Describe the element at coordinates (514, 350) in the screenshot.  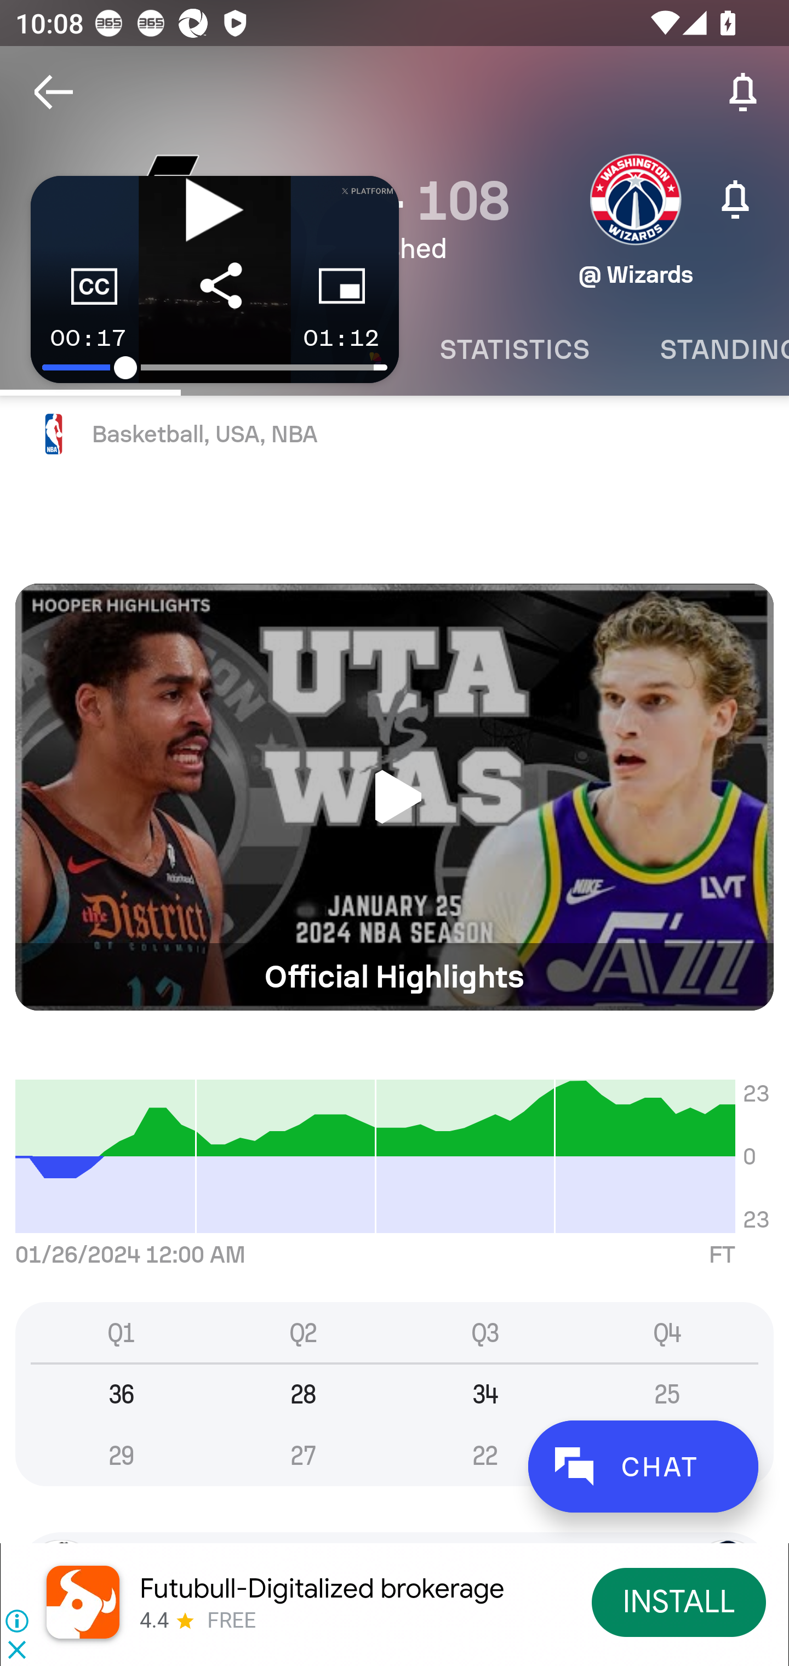
I see `Statistics STATISTICS` at that location.